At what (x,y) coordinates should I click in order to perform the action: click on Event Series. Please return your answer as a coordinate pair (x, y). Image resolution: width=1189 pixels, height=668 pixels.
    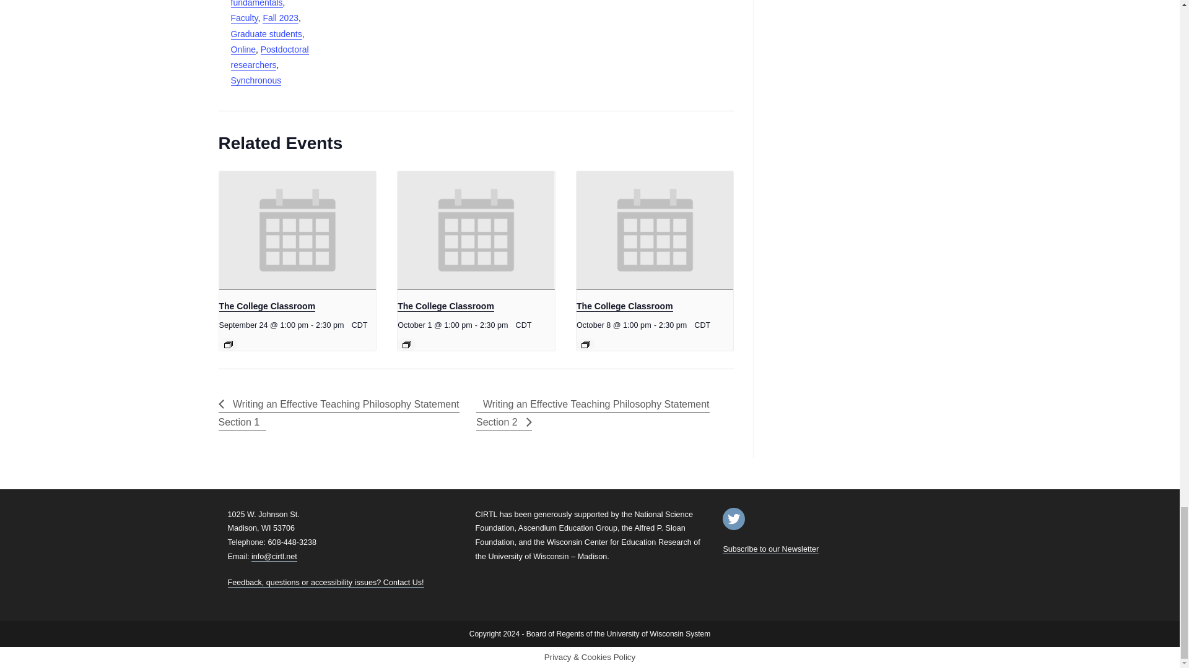
    Looking at the image, I should click on (229, 344).